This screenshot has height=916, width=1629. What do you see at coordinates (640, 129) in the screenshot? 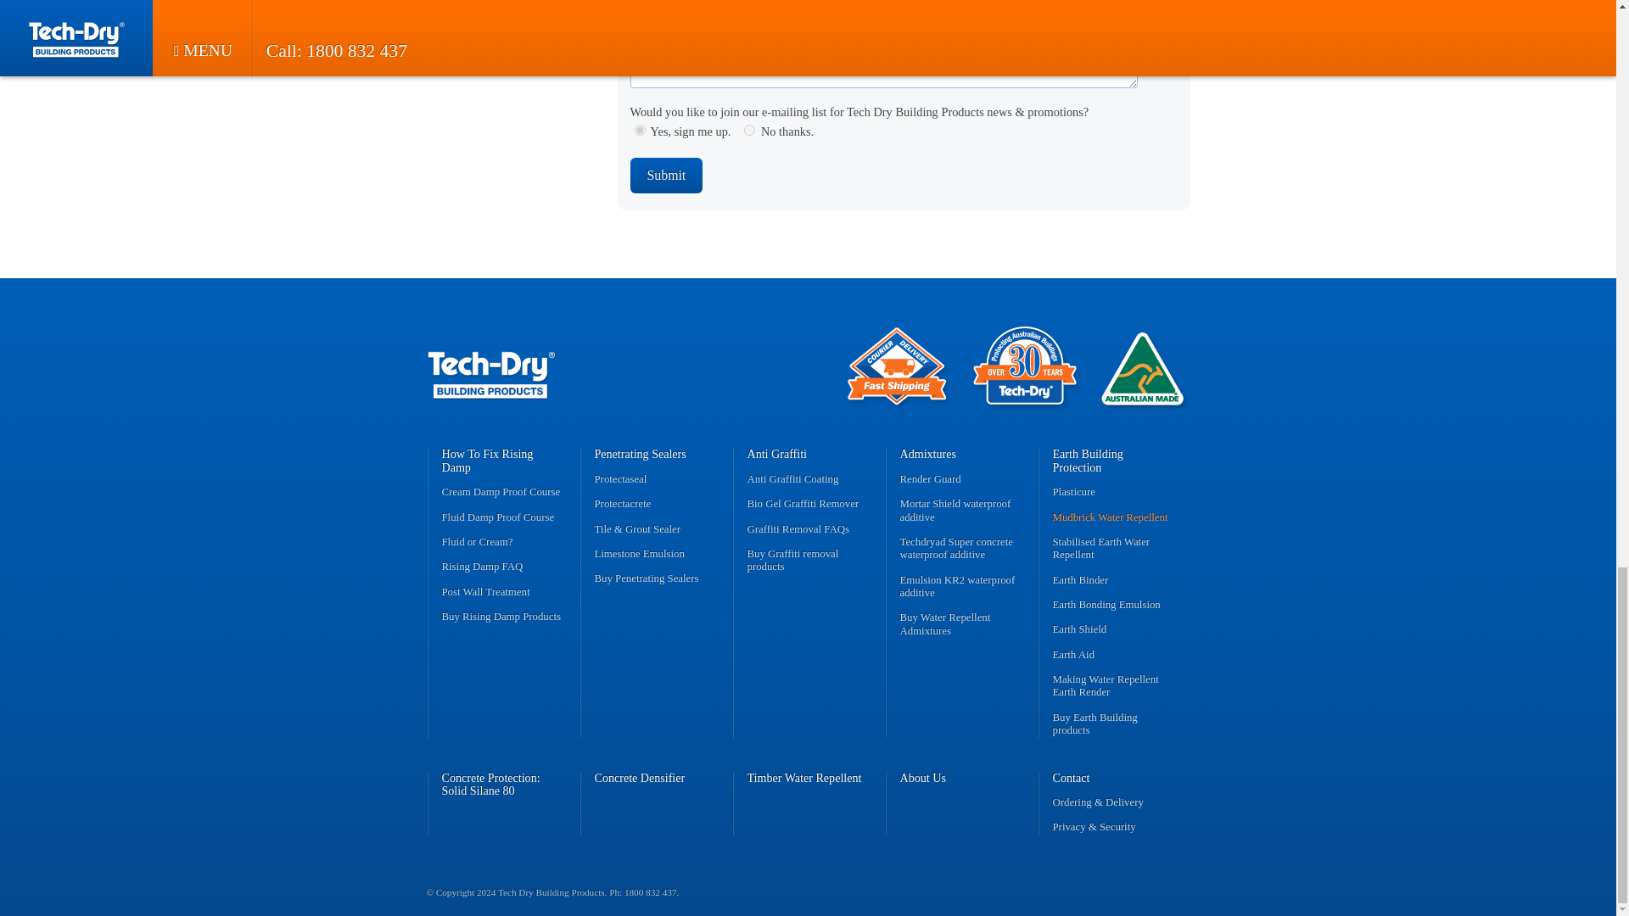
I see `yes` at bounding box center [640, 129].